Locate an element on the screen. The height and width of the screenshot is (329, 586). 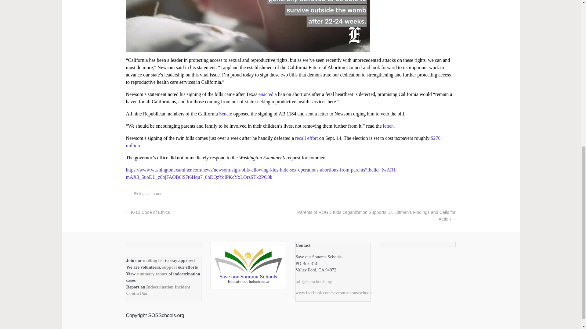
letter  is located at coordinates (389, 126).